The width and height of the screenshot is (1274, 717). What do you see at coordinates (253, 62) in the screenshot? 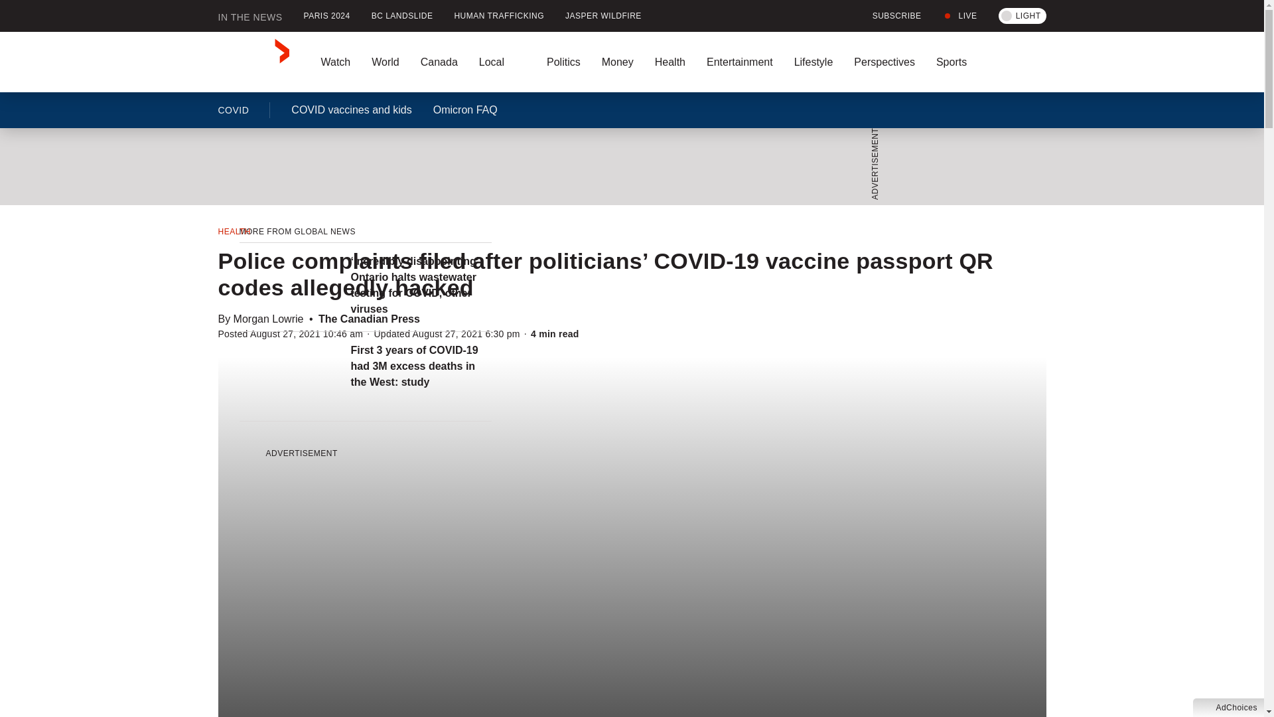
I see `GlobalNews home` at bounding box center [253, 62].